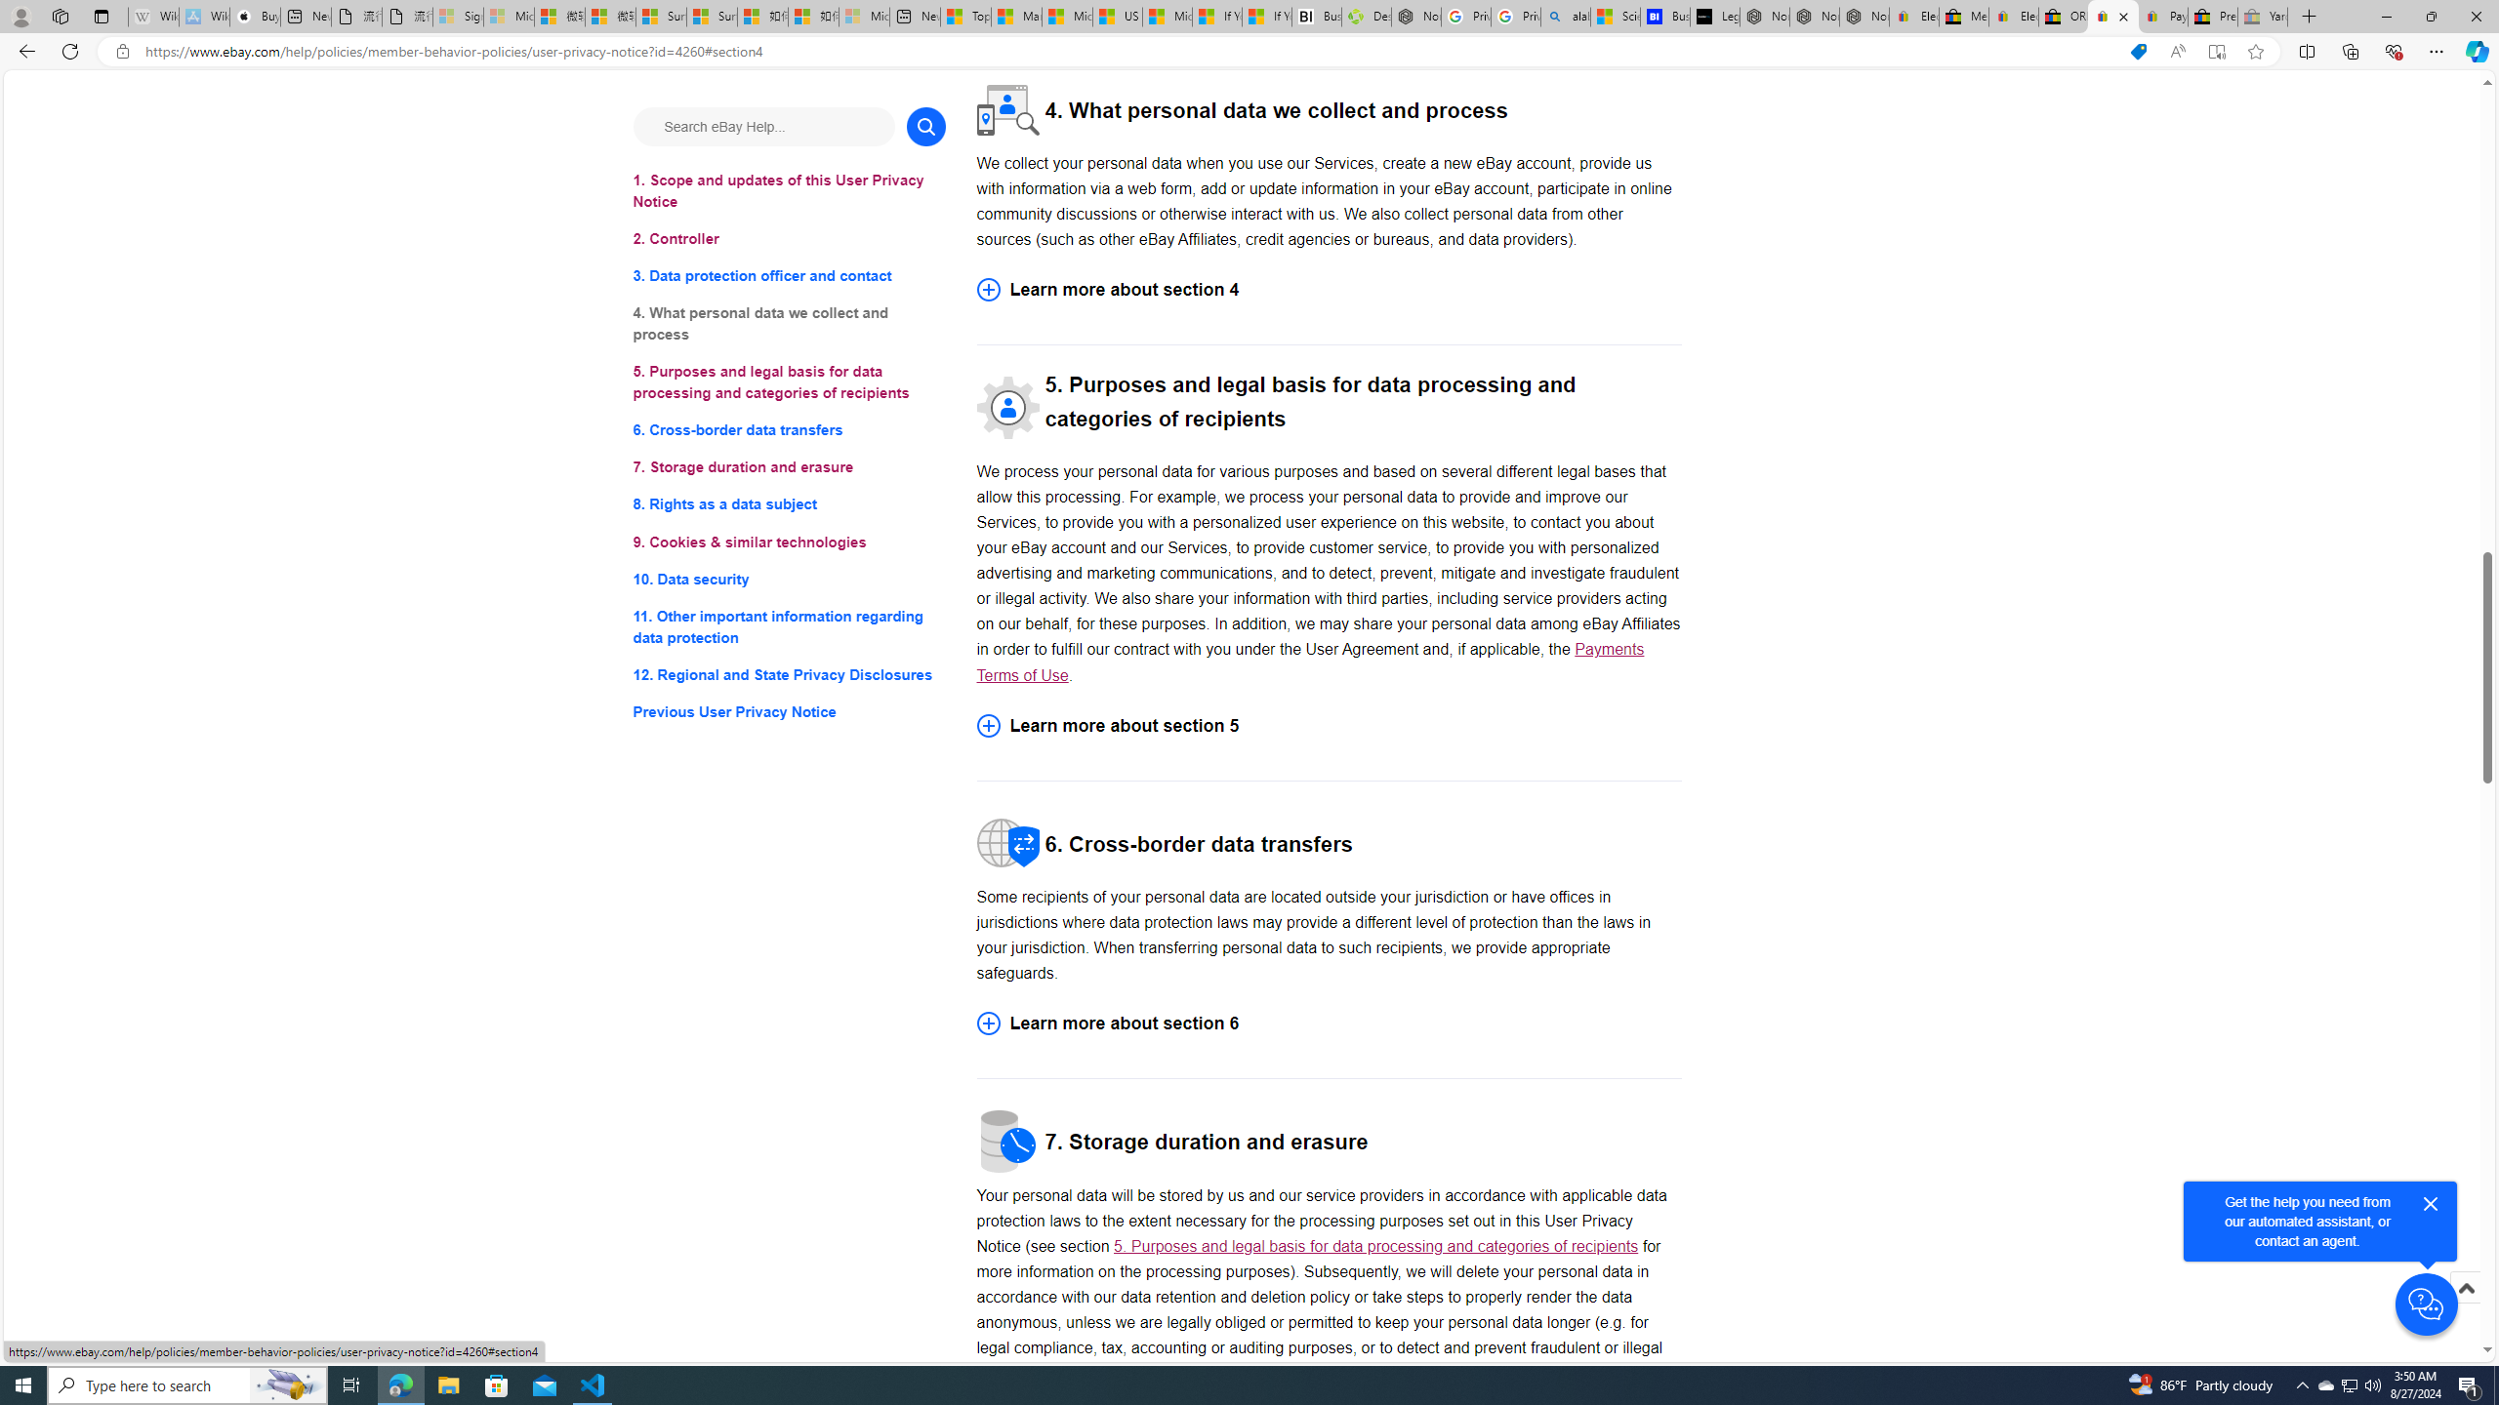 Image resolution: width=2499 pixels, height=1405 pixels. What do you see at coordinates (789, 503) in the screenshot?
I see `8. Rights as a data subject` at bounding box center [789, 503].